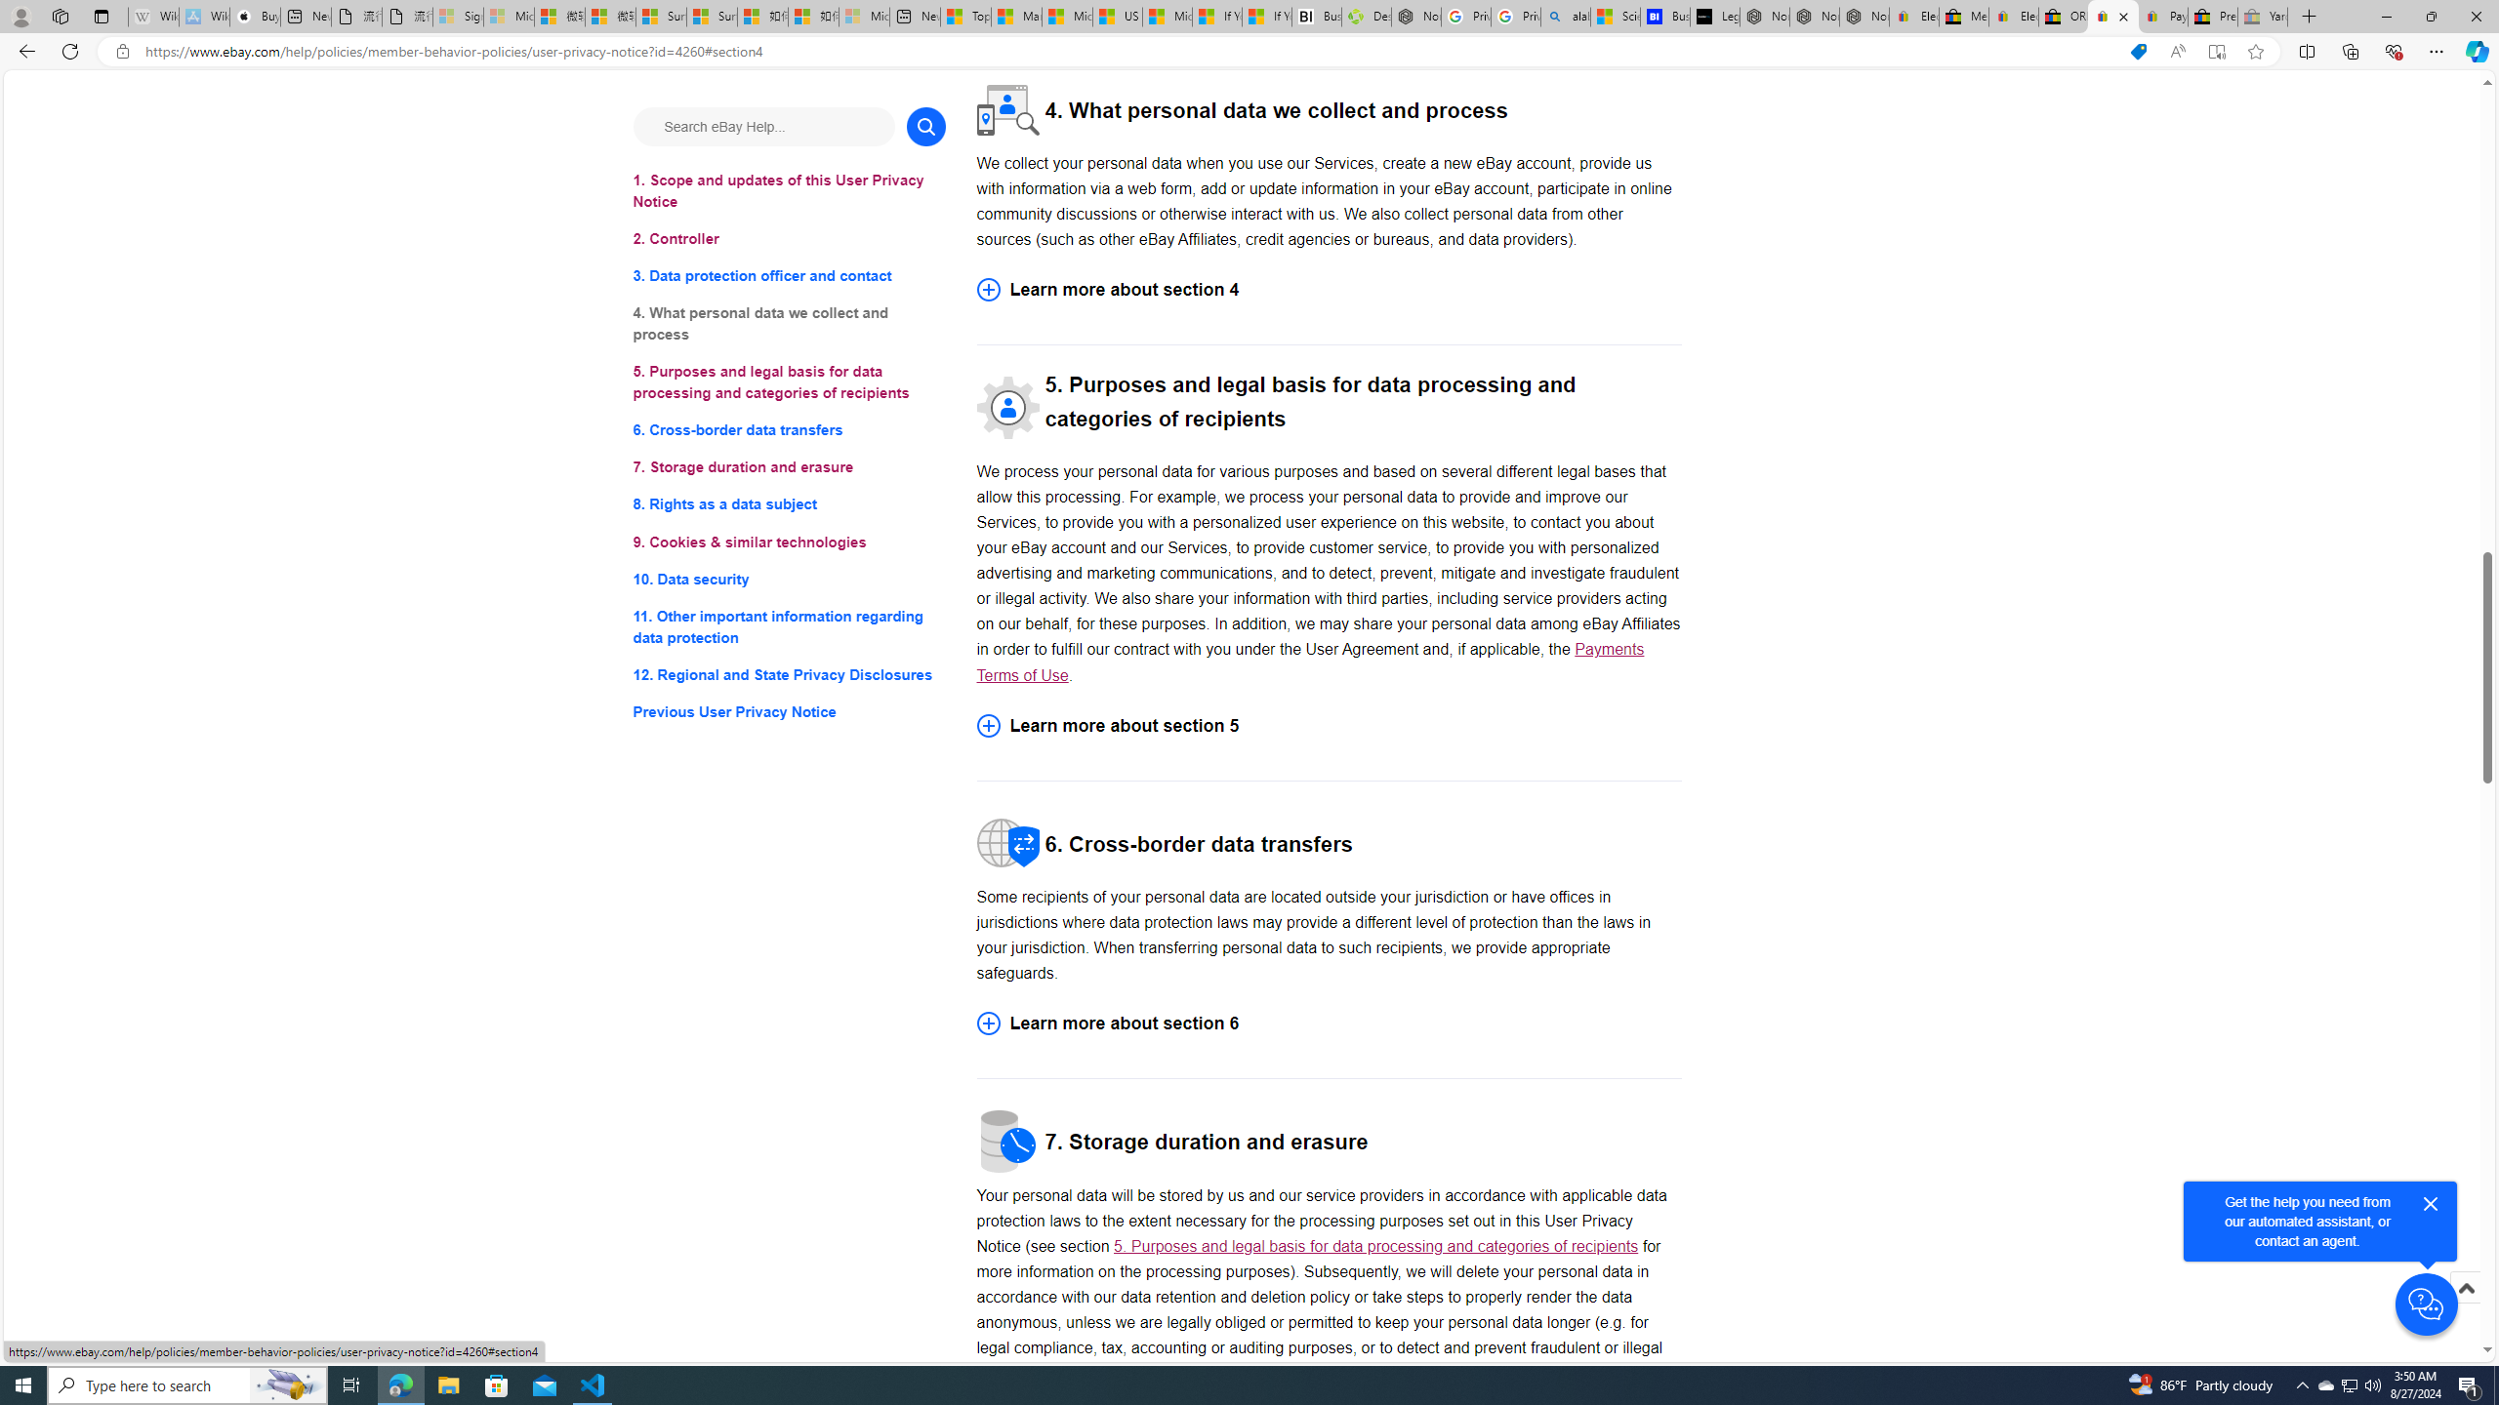 Image resolution: width=2499 pixels, height=1405 pixels. What do you see at coordinates (789, 503) in the screenshot?
I see `8. Rights as a data subject` at bounding box center [789, 503].